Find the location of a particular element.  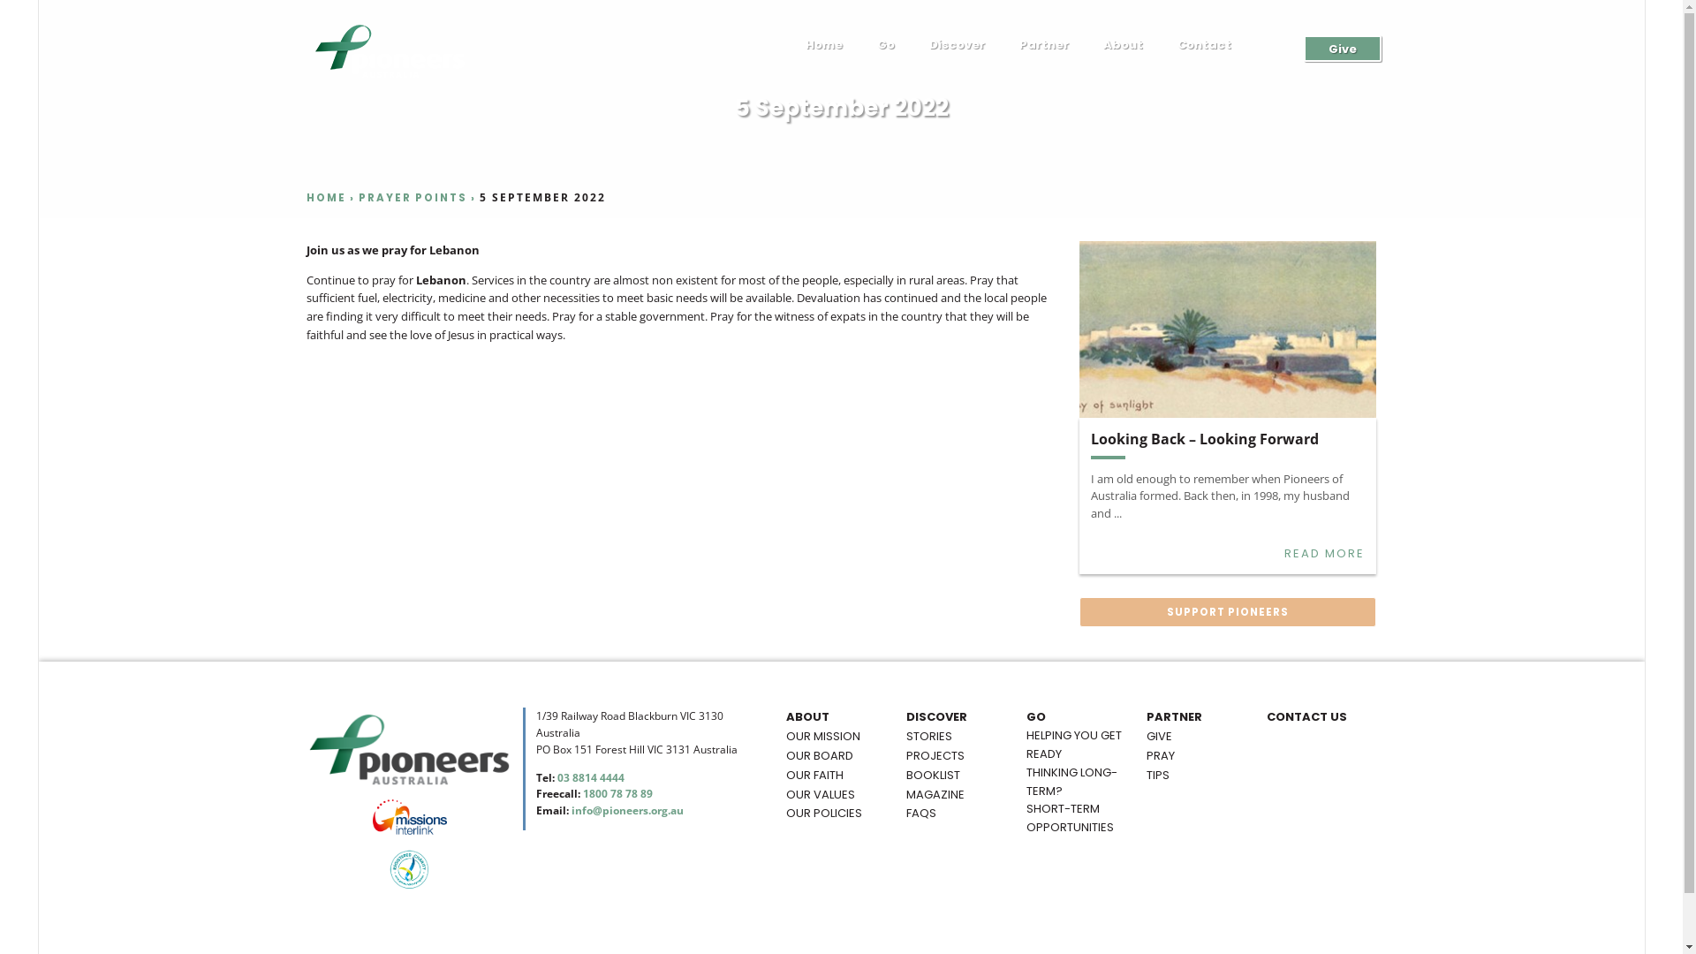

PRAYER POINTS is located at coordinates (413, 198).